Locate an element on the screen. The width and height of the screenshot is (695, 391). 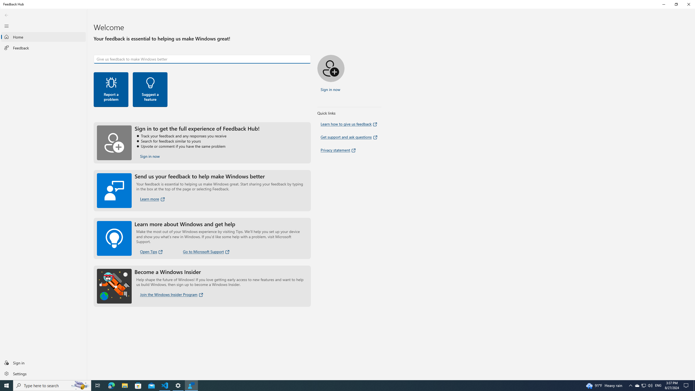
Sign in now is located at coordinates (693, 194).